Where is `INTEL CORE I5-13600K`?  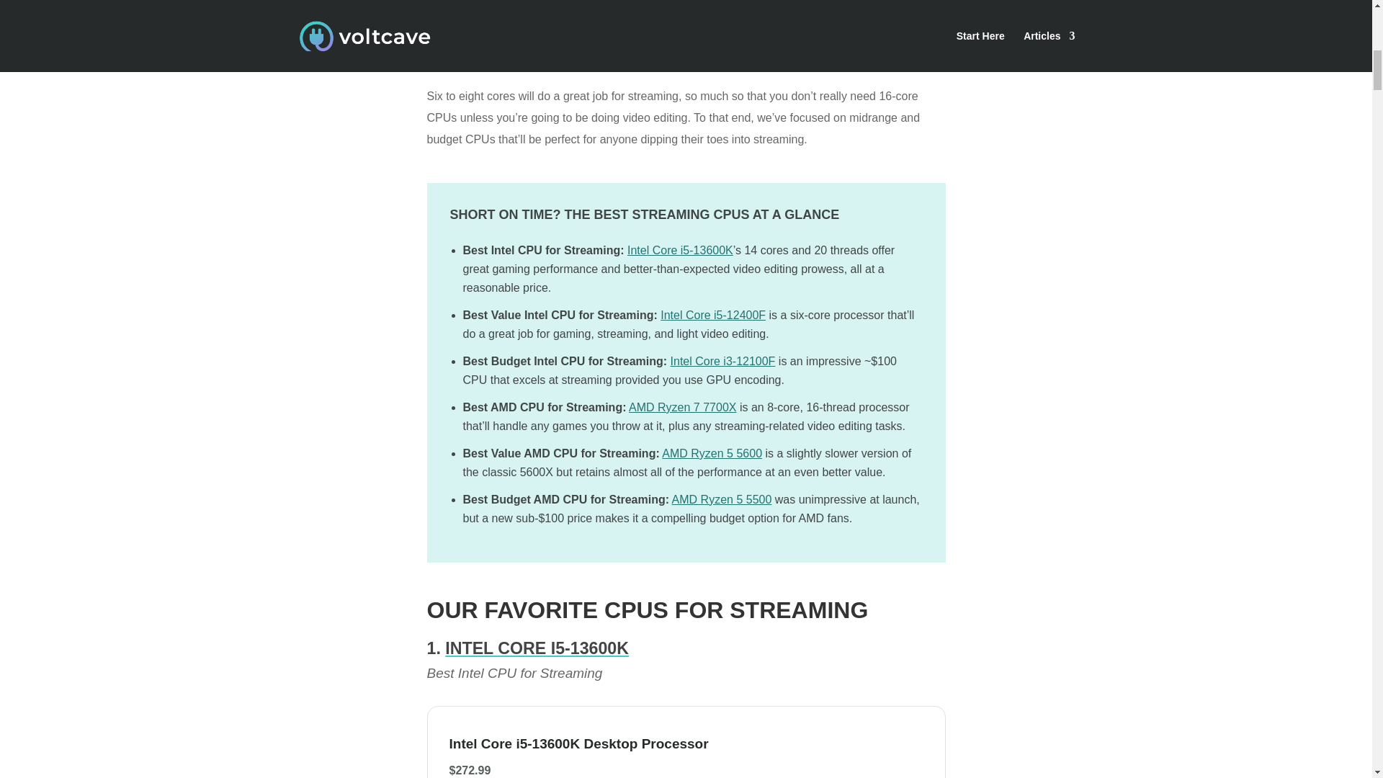 INTEL CORE I5-13600K is located at coordinates (537, 648).